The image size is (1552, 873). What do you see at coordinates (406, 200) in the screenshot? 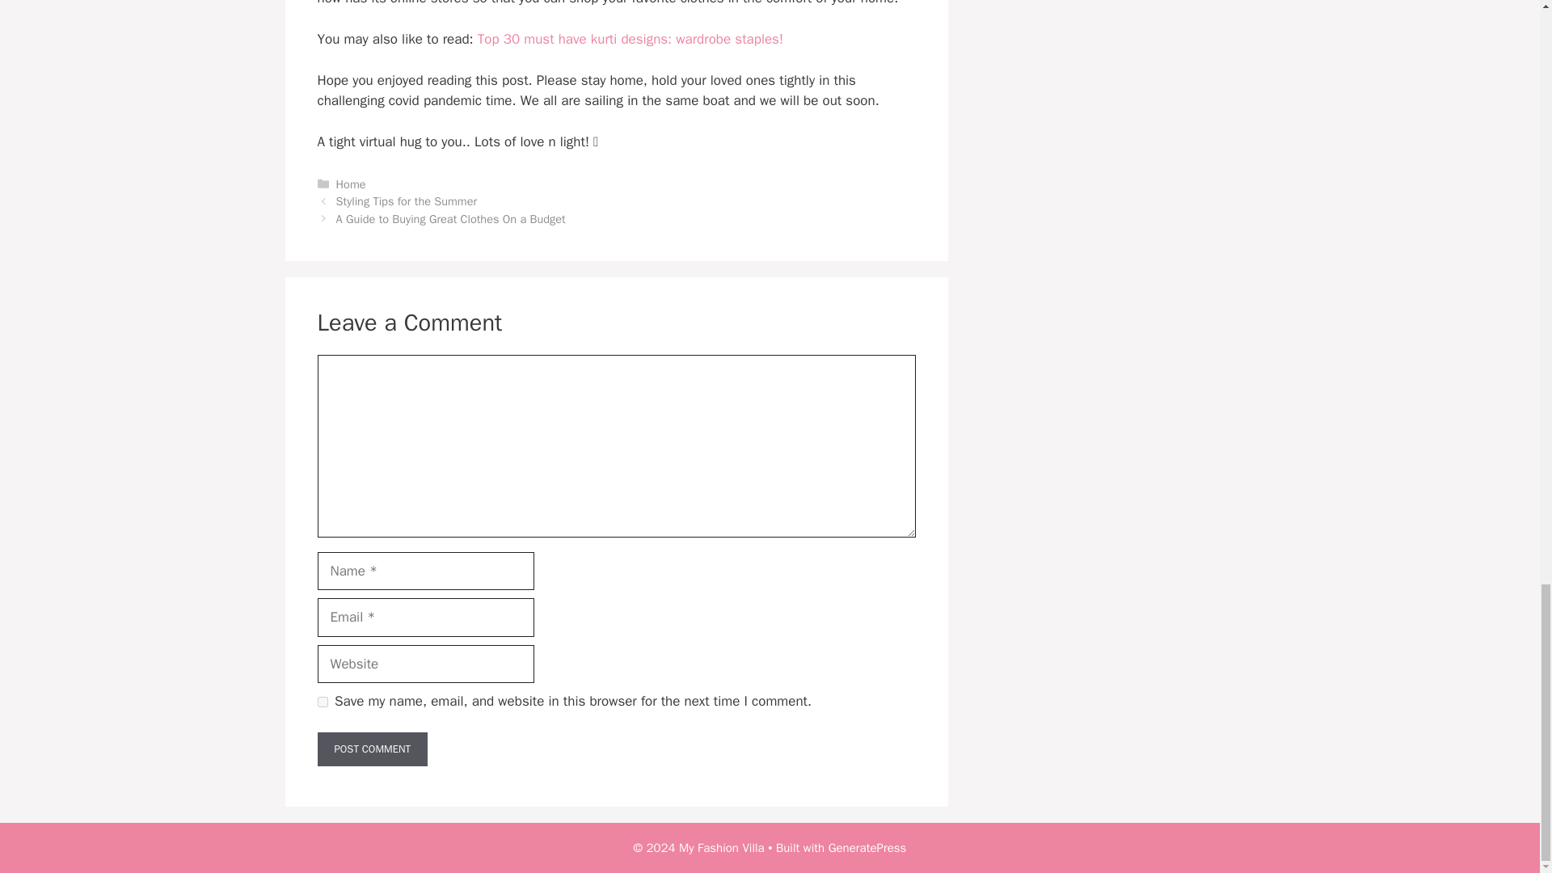
I see `Styling Tips for the Summer` at bounding box center [406, 200].